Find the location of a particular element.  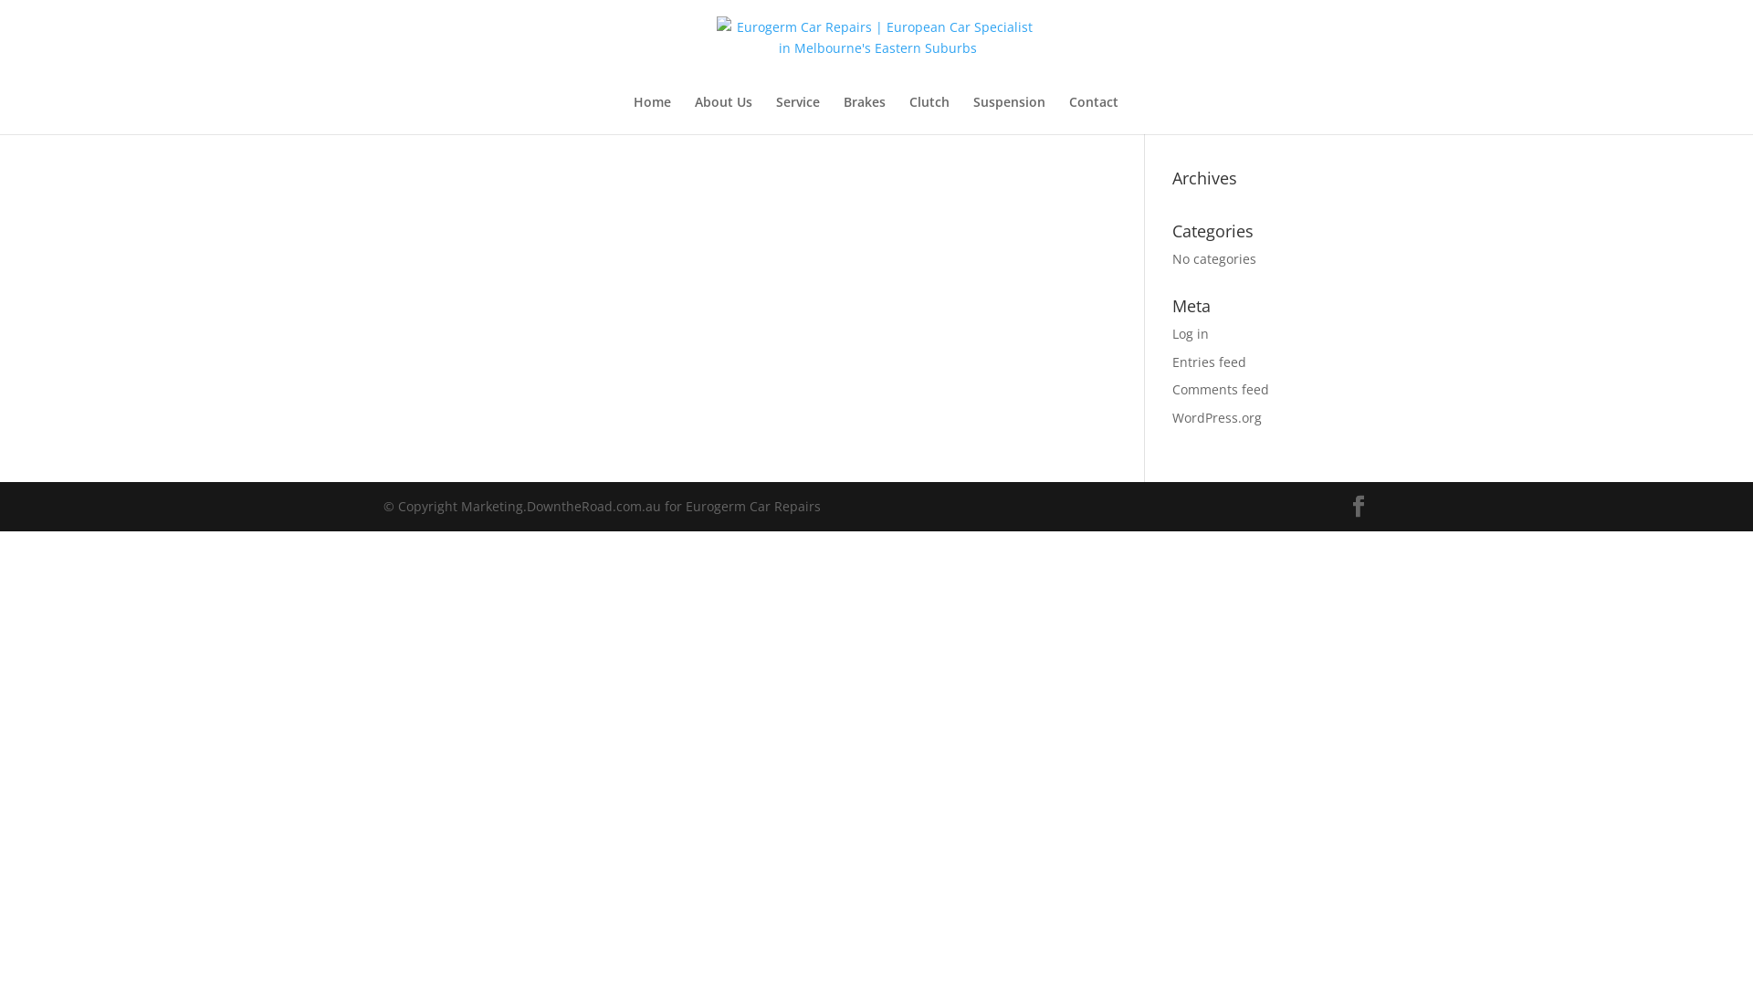

Suspension is located at coordinates (1010, 115).